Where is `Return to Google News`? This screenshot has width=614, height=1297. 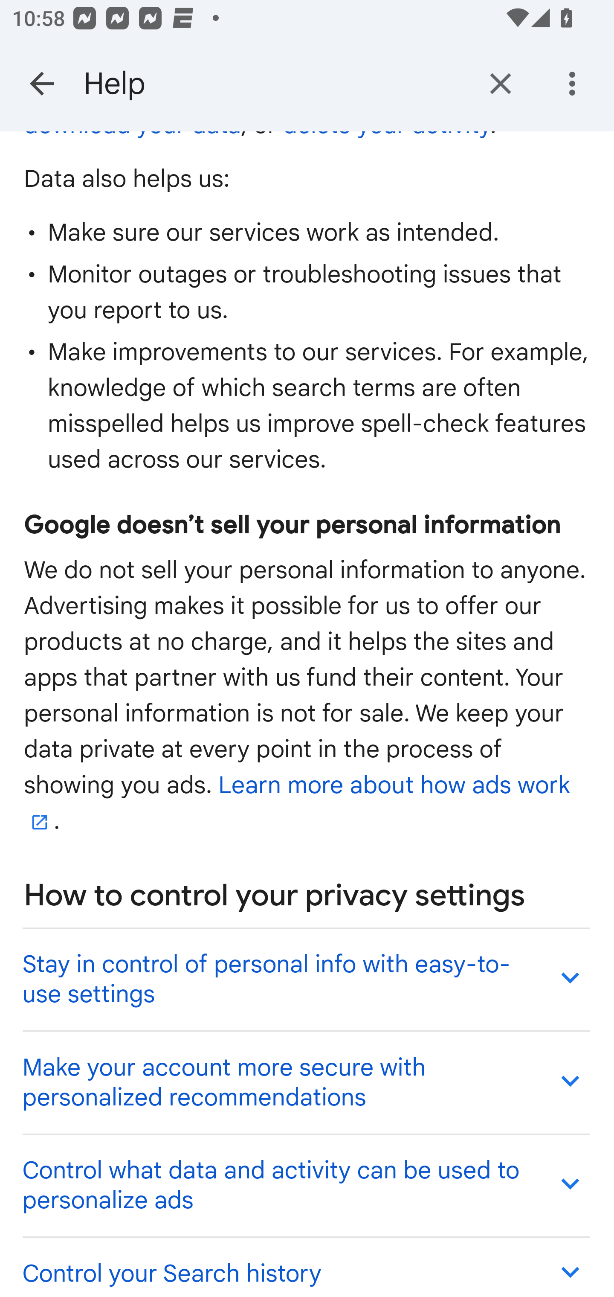
Return to Google News is located at coordinates (501, 84).